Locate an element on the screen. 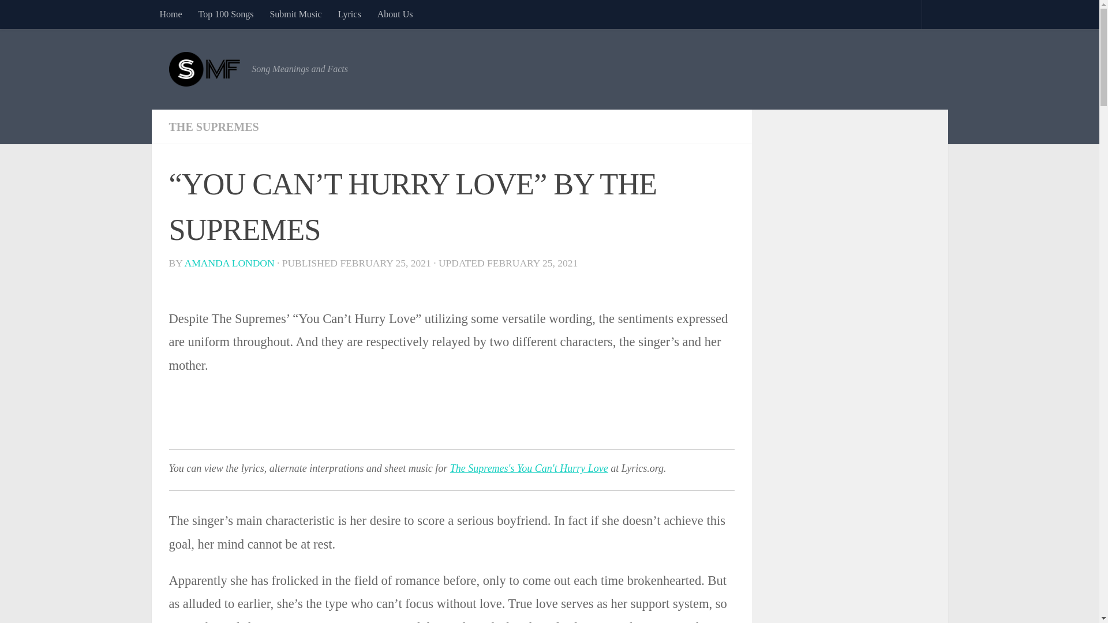  Skip to content is located at coordinates (45, 16).